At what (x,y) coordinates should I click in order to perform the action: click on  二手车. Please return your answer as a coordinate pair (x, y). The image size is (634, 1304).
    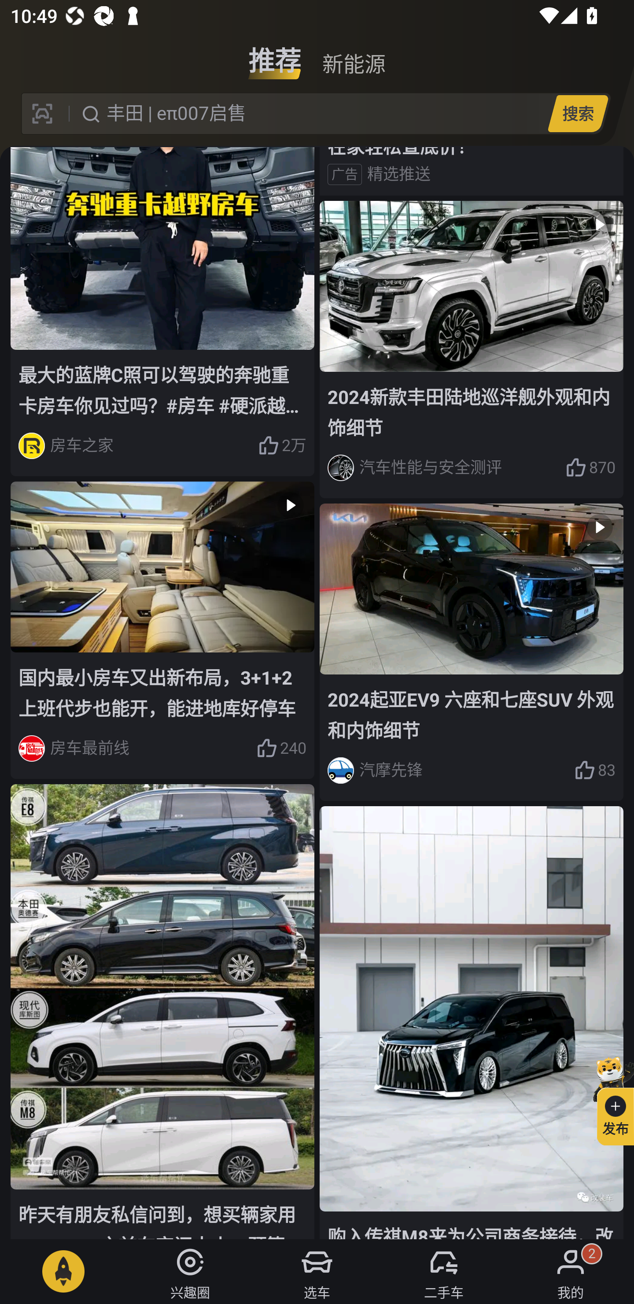
    Looking at the image, I should click on (444, 1271).